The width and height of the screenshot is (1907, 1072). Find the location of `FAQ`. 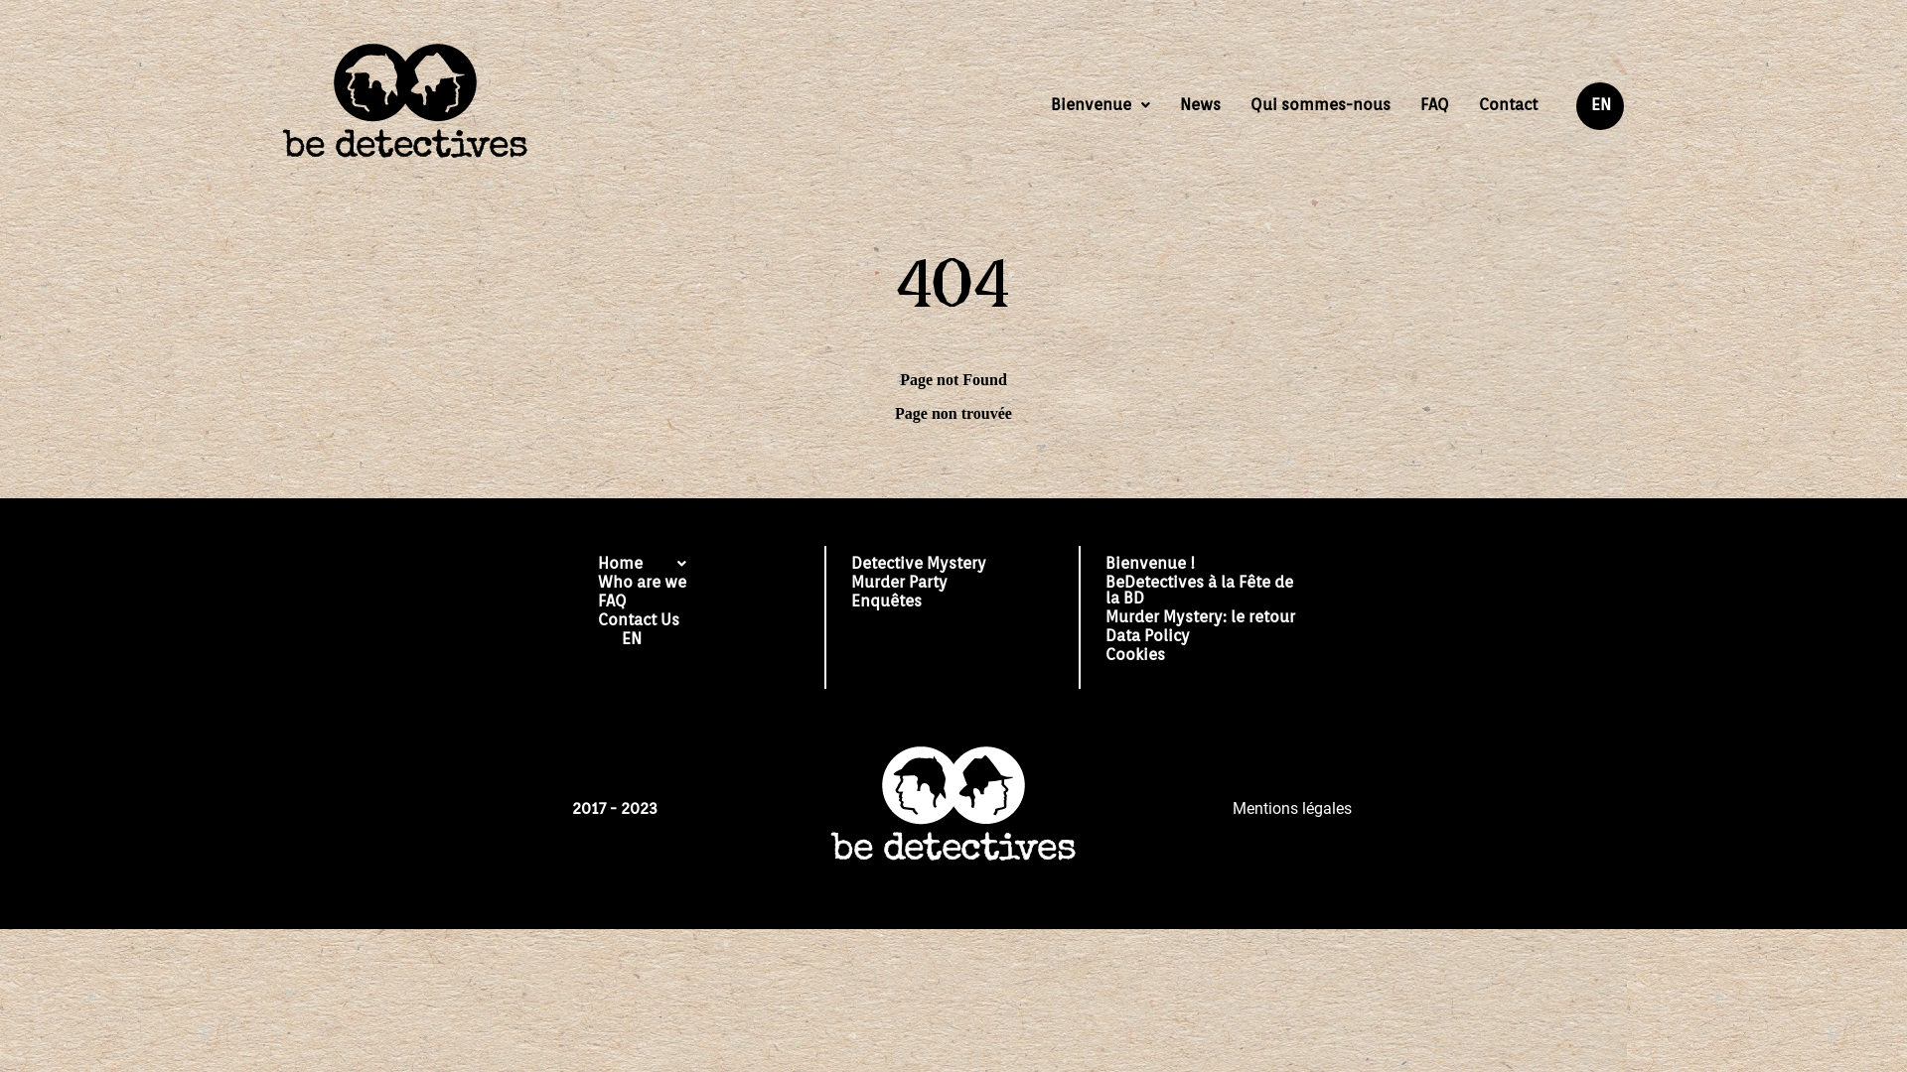

FAQ is located at coordinates (642, 603).